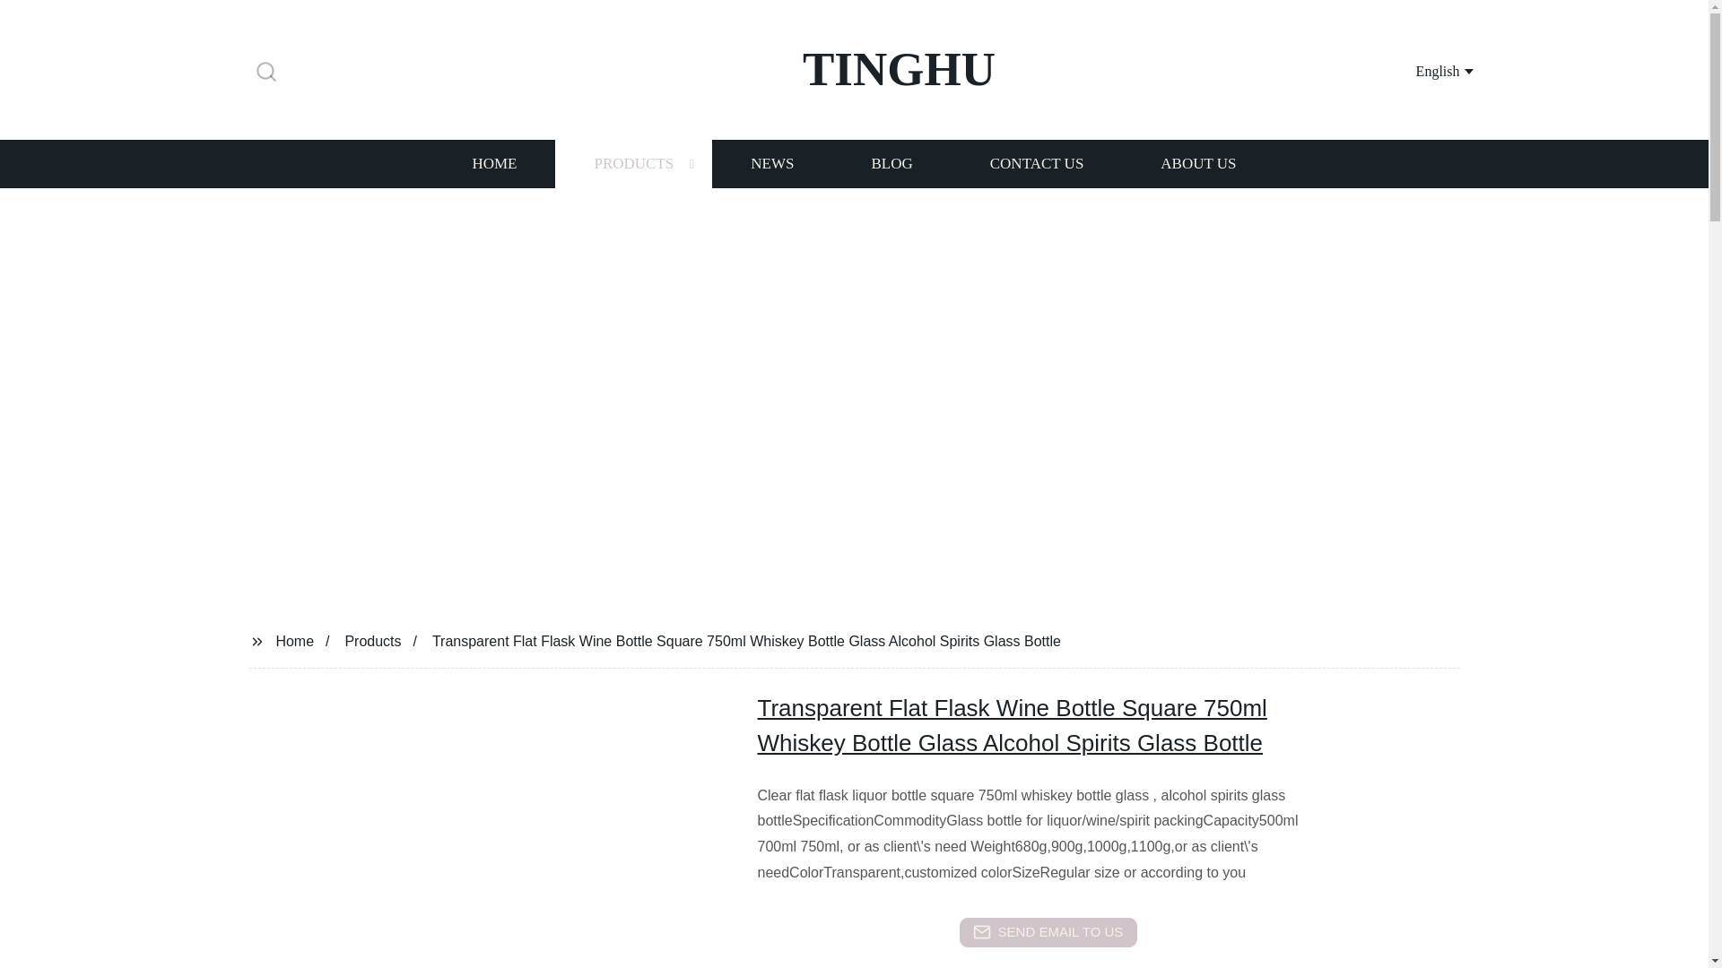 This screenshot has width=1722, height=968. Describe the element at coordinates (493, 163) in the screenshot. I see `HOME` at that location.